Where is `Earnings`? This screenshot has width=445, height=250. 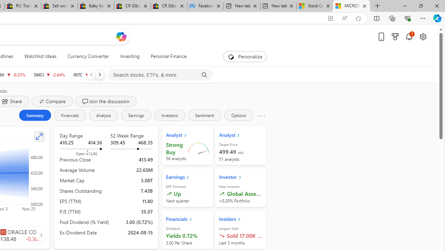
Earnings is located at coordinates (136, 115).